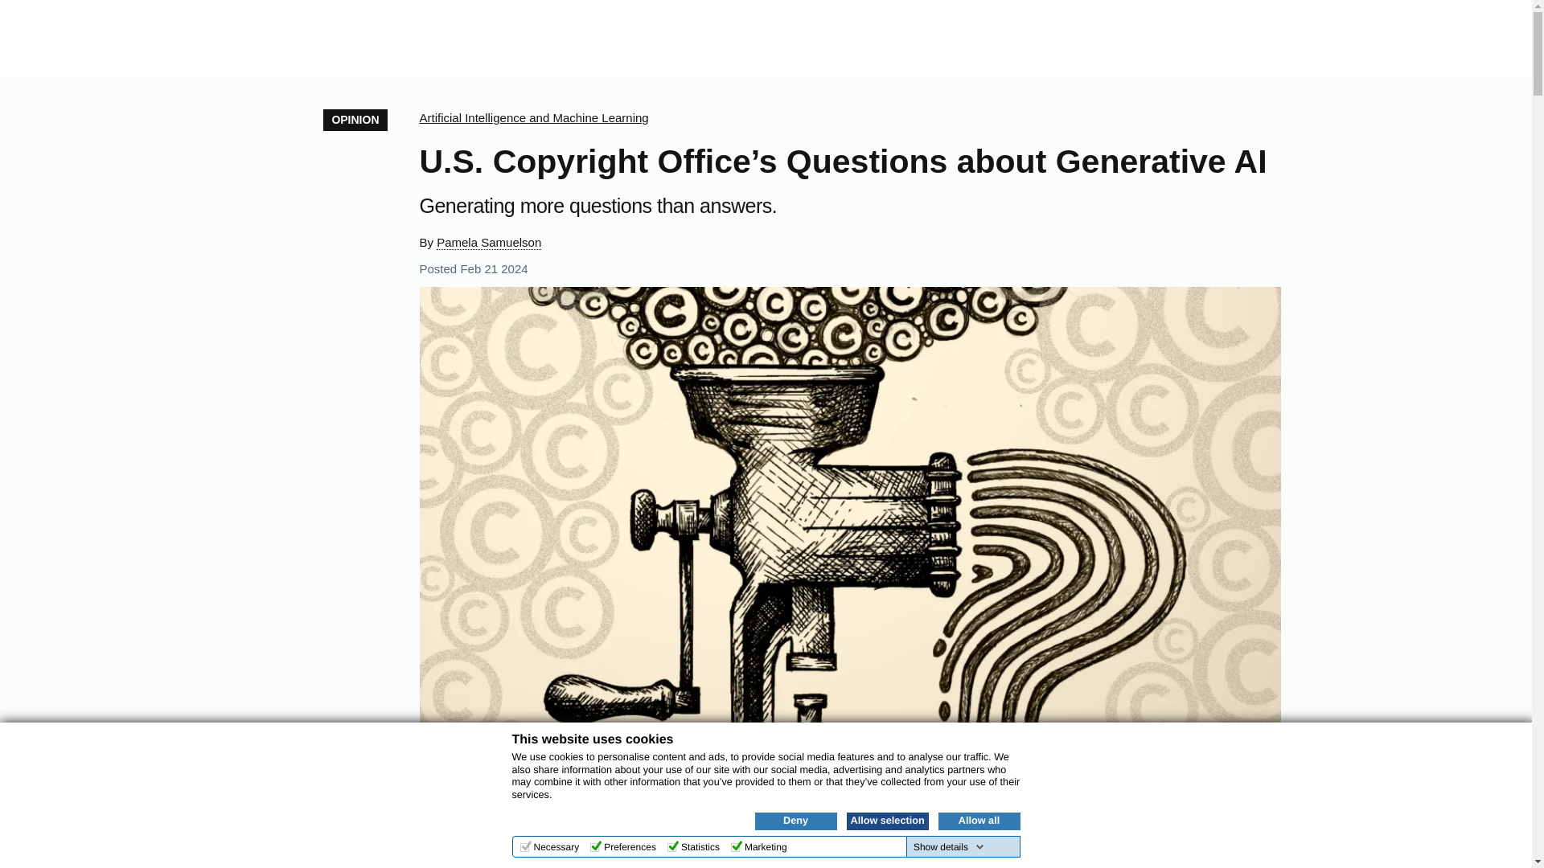 This screenshot has height=868, width=1544. Describe the element at coordinates (886, 821) in the screenshot. I see `Allow selection` at that location.